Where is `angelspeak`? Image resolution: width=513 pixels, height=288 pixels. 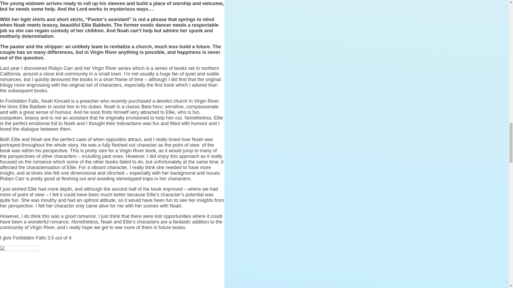 angelspeak is located at coordinates (20, 267).